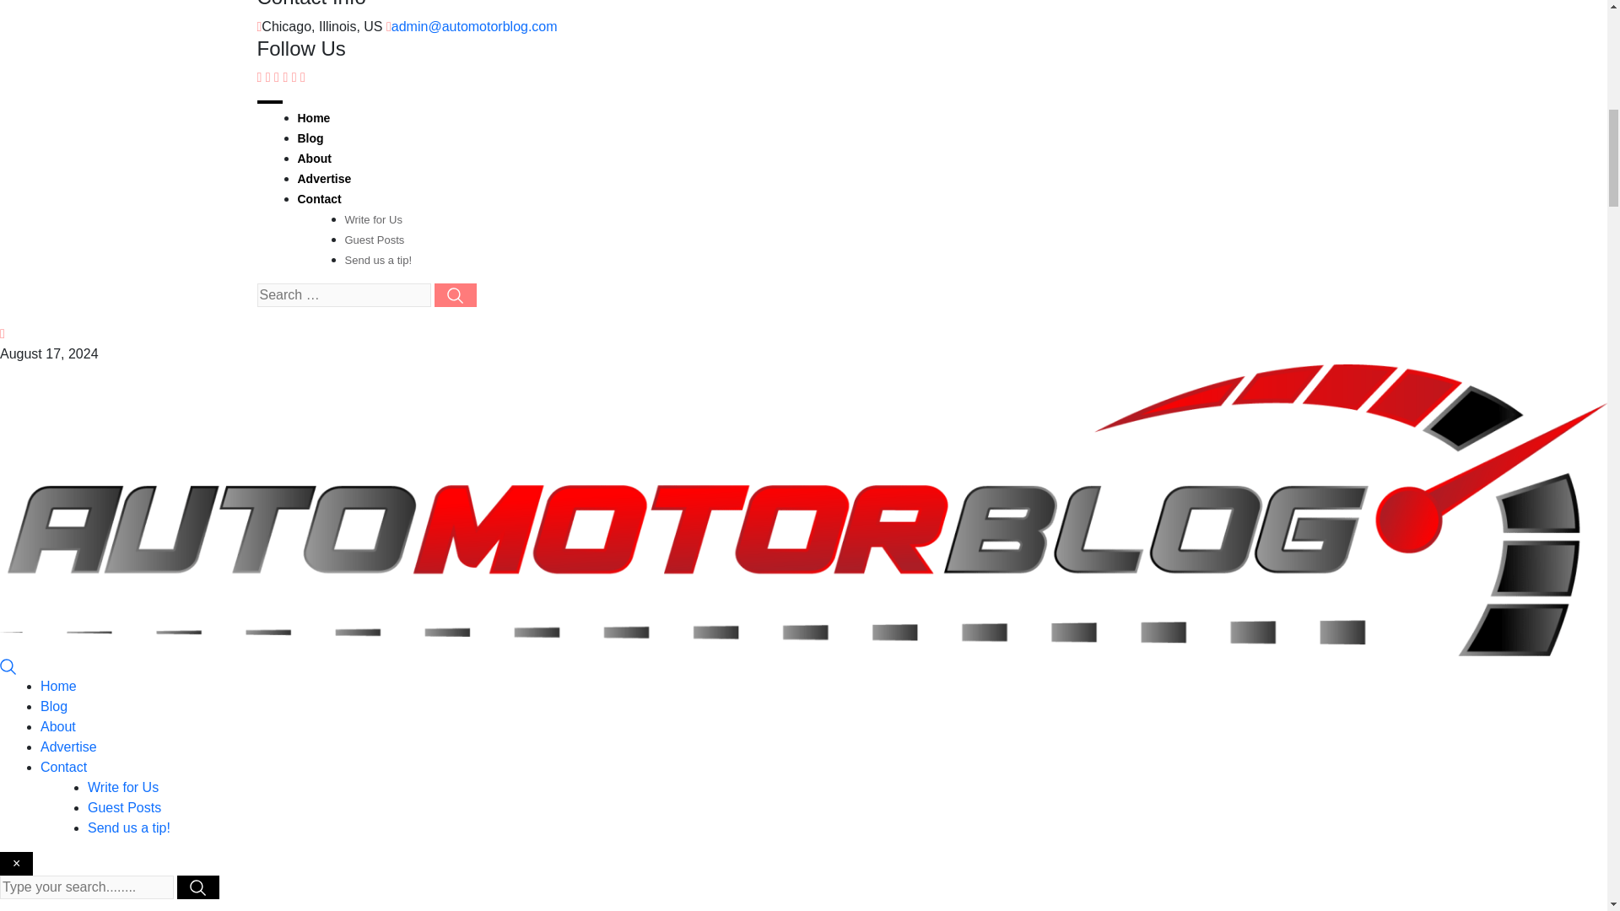  I want to click on Contact, so click(64, 767).